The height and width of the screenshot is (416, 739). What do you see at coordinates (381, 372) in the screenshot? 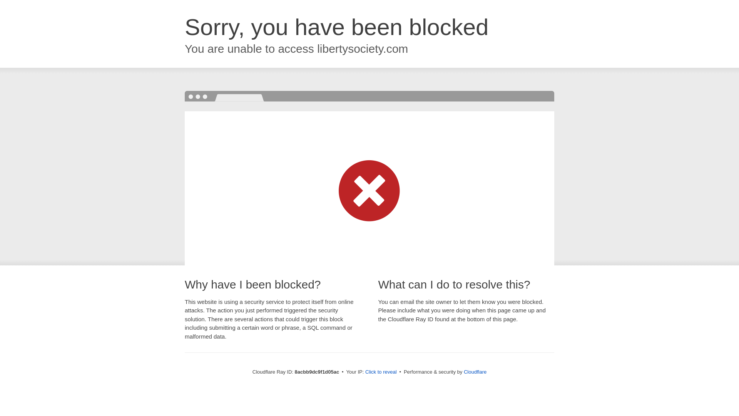
I see `Click to reveal` at bounding box center [381, 372].